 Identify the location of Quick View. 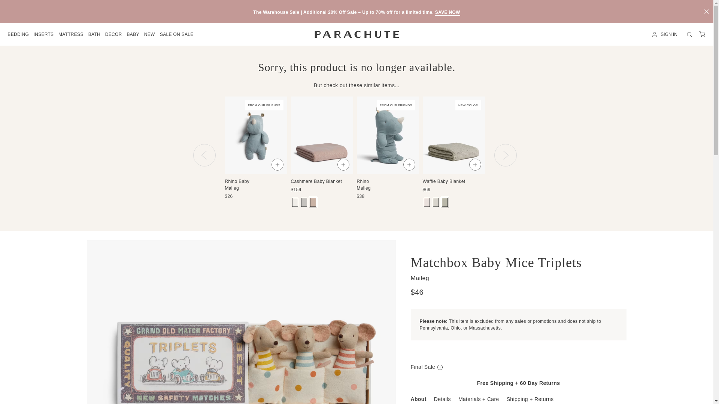
(606, 165).